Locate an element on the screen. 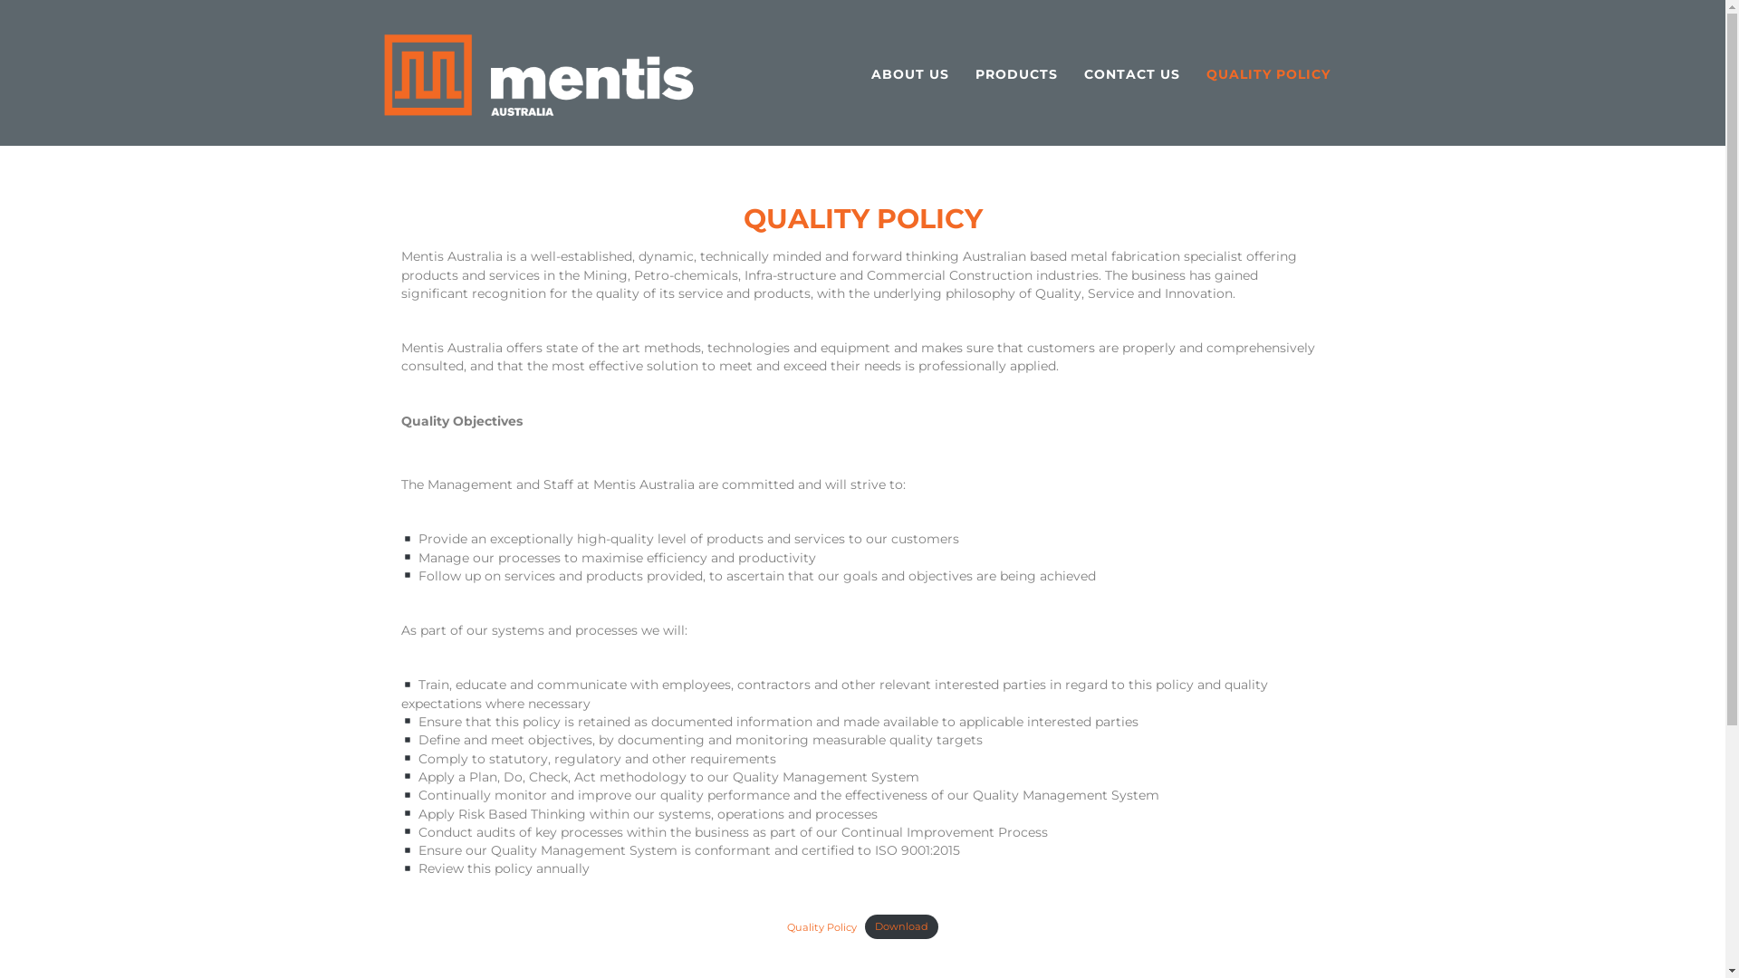 The height and width of the screenshot is (978, 1739). PRODUCTS is located at coordinates (1016, 74).